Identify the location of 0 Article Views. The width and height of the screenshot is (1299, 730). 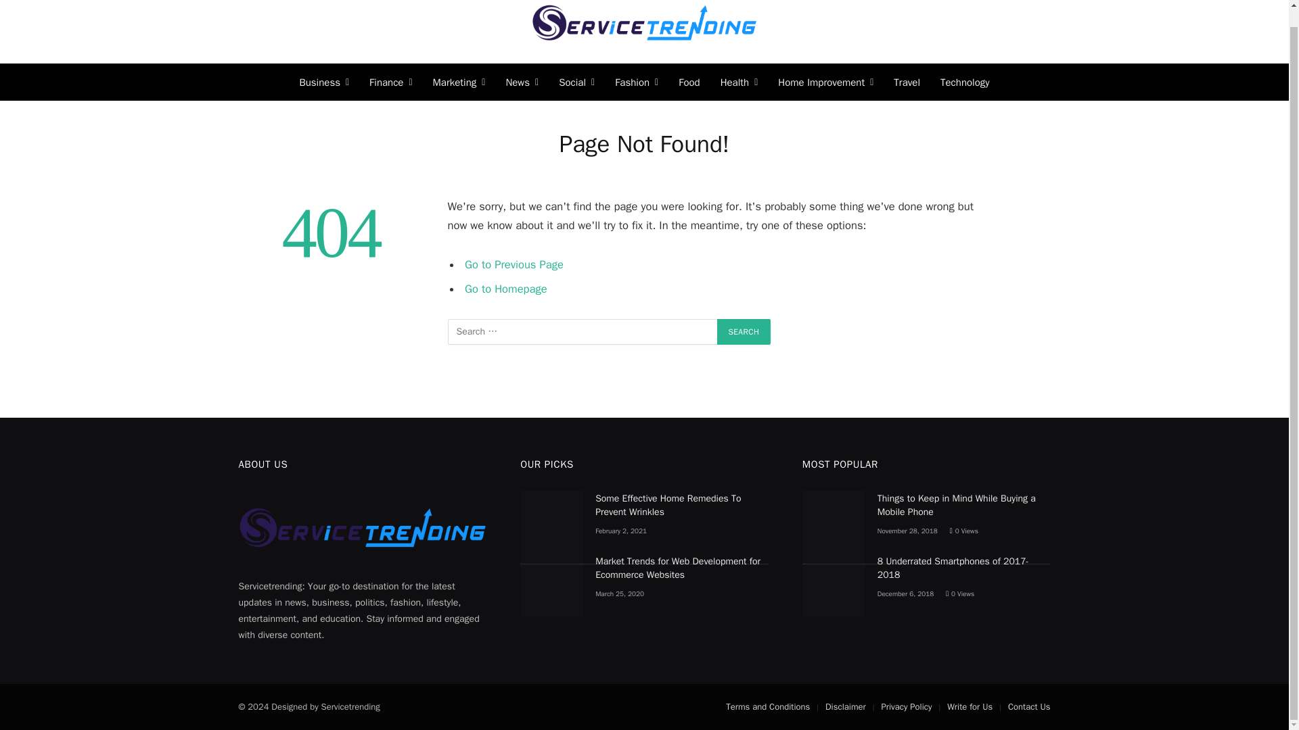
(963, 530).